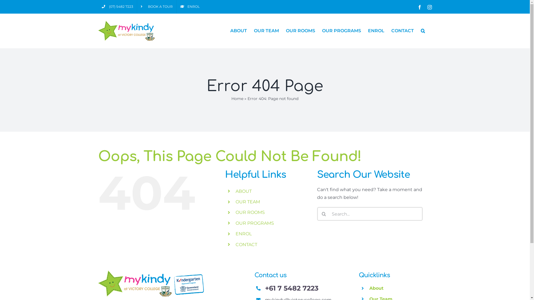 The height and width of the screenshot is (300, 534). What do you see at coordinates (300, 31) in the screenshot?
I see `OUR ROOMS` at bounding box center [300, 31].